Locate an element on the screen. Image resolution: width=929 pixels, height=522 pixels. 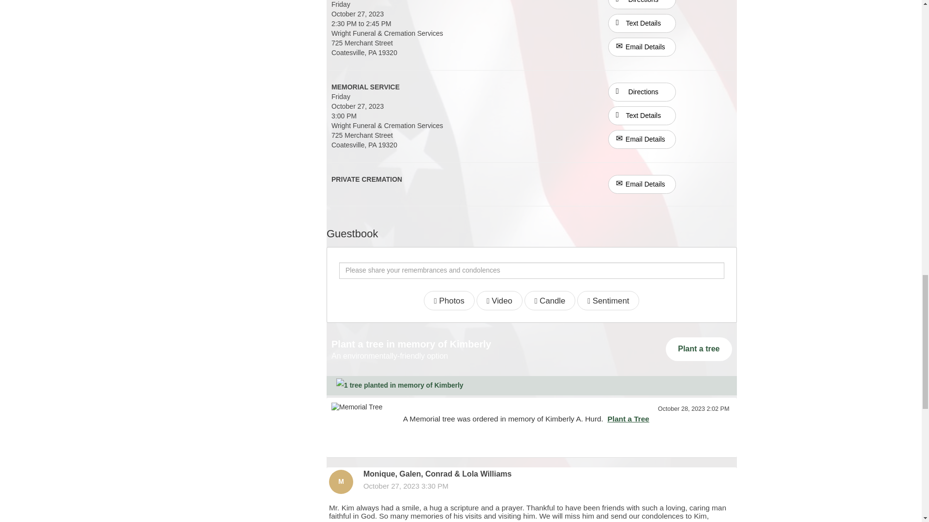
Text Details is located at coordinates (642, 23).